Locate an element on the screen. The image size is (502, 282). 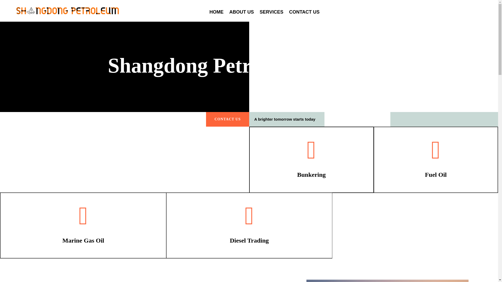
SERVICES is located at coordinates (271, 13).